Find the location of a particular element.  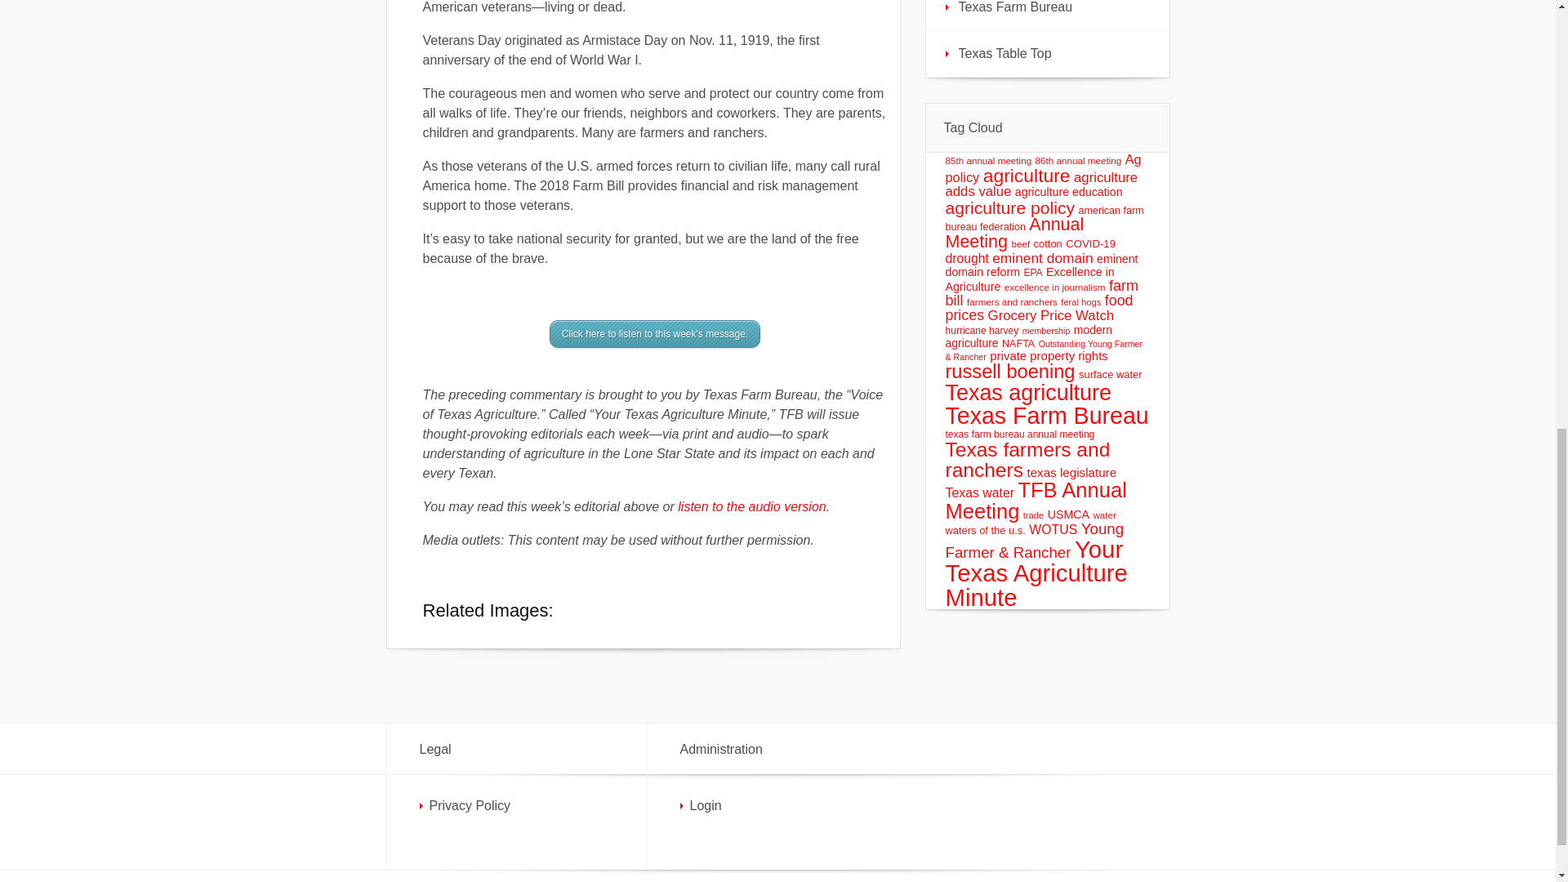

listen to the audio version. is located at coordinates (753, 506).